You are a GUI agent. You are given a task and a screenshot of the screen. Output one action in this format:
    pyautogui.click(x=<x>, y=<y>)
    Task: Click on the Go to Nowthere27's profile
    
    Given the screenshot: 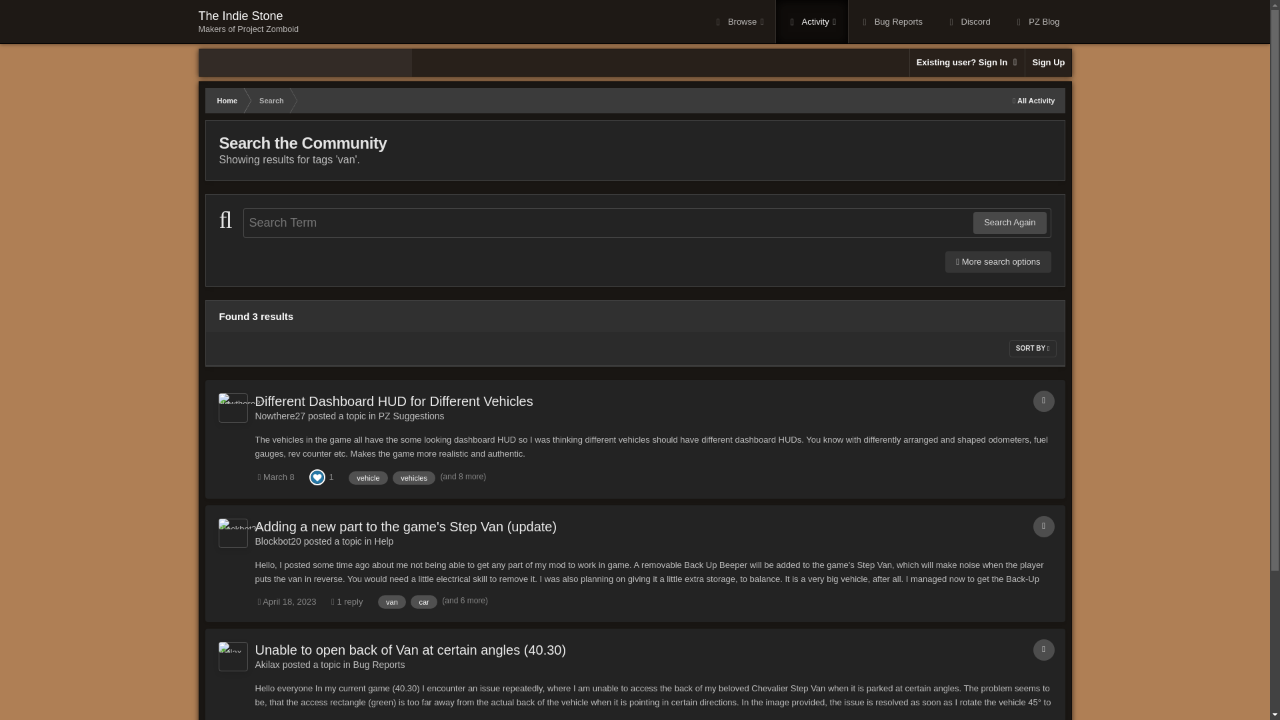 What is the action you would take?
    pyautogui.click(x=280, y=415)
    